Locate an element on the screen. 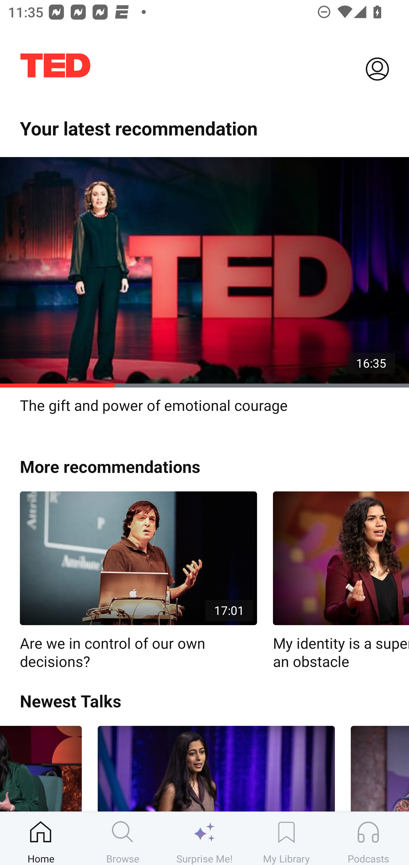 Image resolution: width=409 pixels, height=865 pixels. Surprise Me! is located at coordinates (204, 839).